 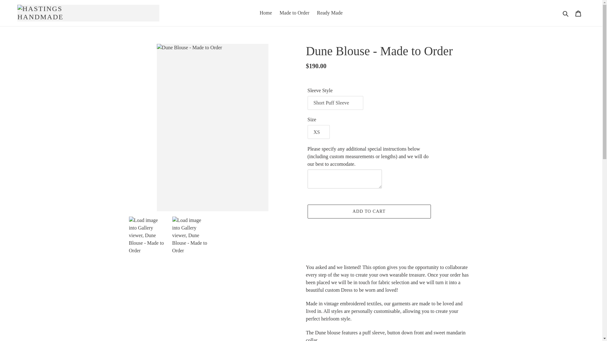 What do you see at coordinates (329, 13) in the screenshot?
I see `Ready Made` at bounding box center [329, 13].